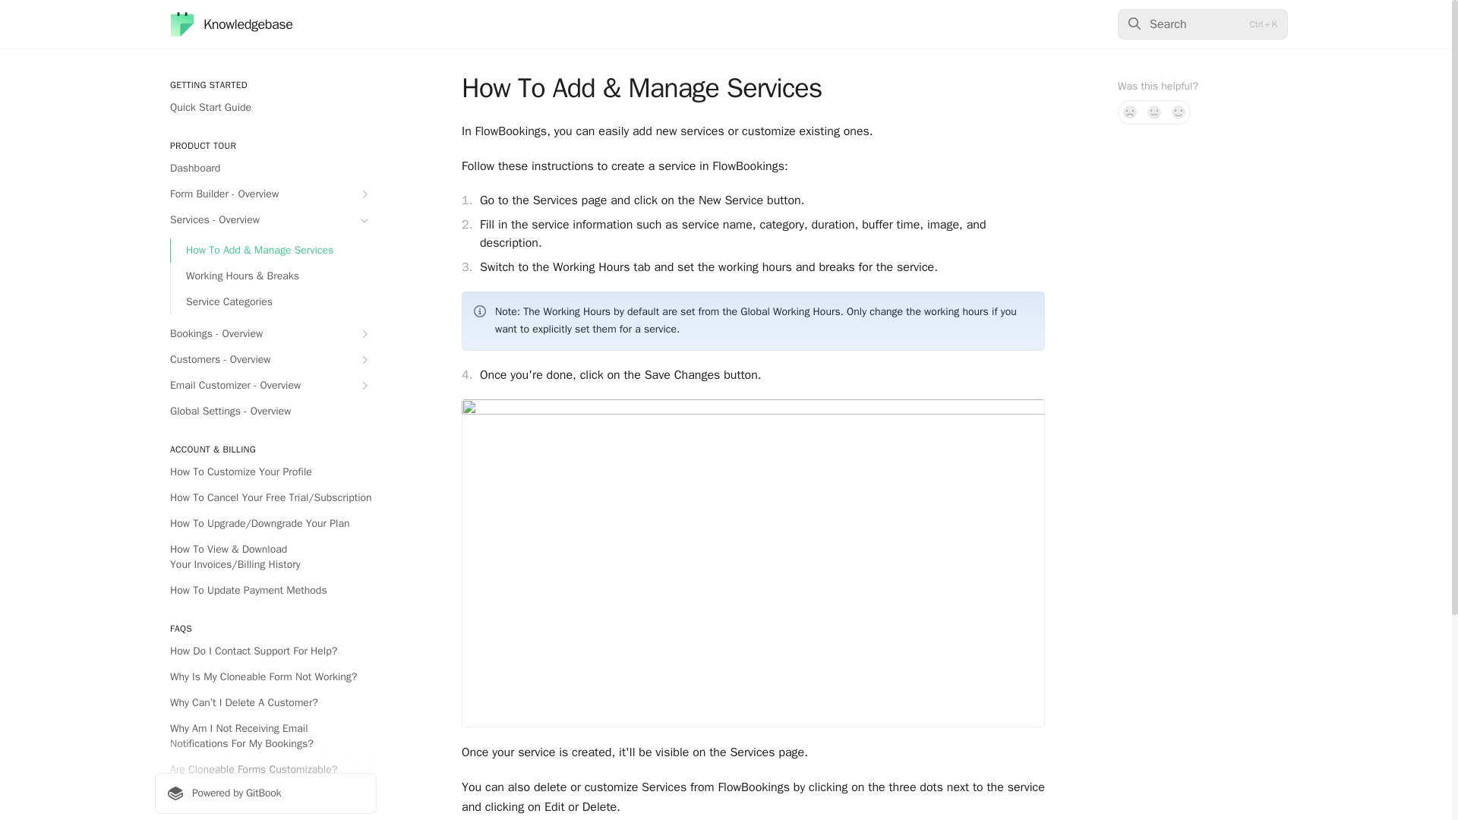  Describe the element at coordinates (1179, 112) in the screenshot. I see `Yes, it was!` at that location.